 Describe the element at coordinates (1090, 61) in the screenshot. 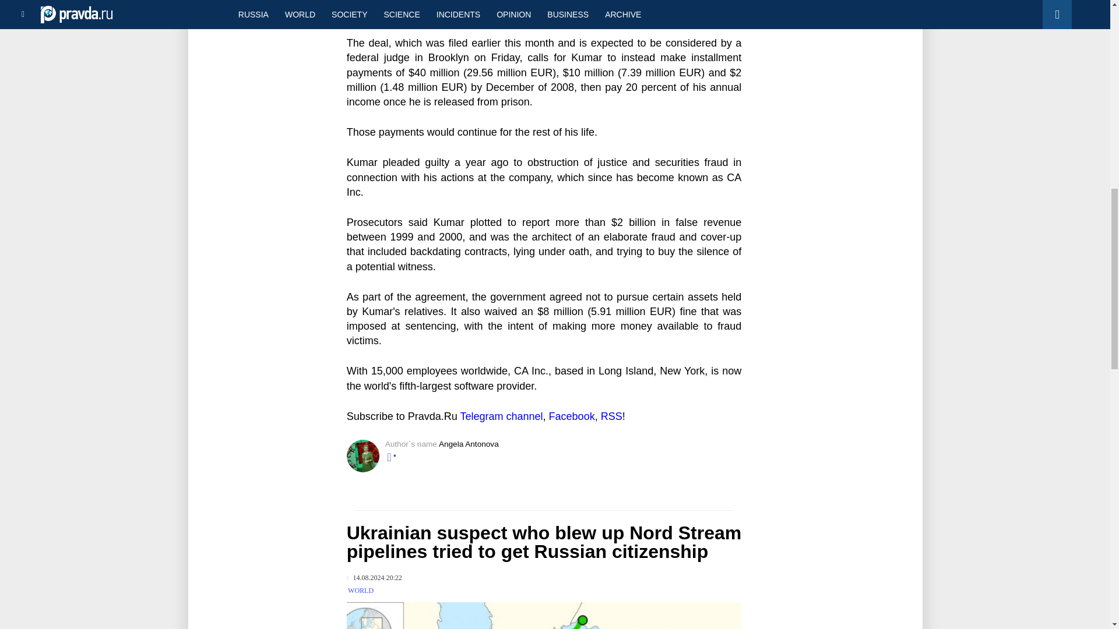

I see `Back to top` at that location.